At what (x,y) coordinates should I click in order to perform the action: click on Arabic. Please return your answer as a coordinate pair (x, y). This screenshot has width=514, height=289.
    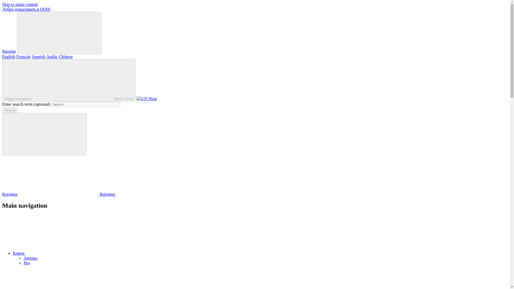
    Looking at the image, I should click on (52, 57).